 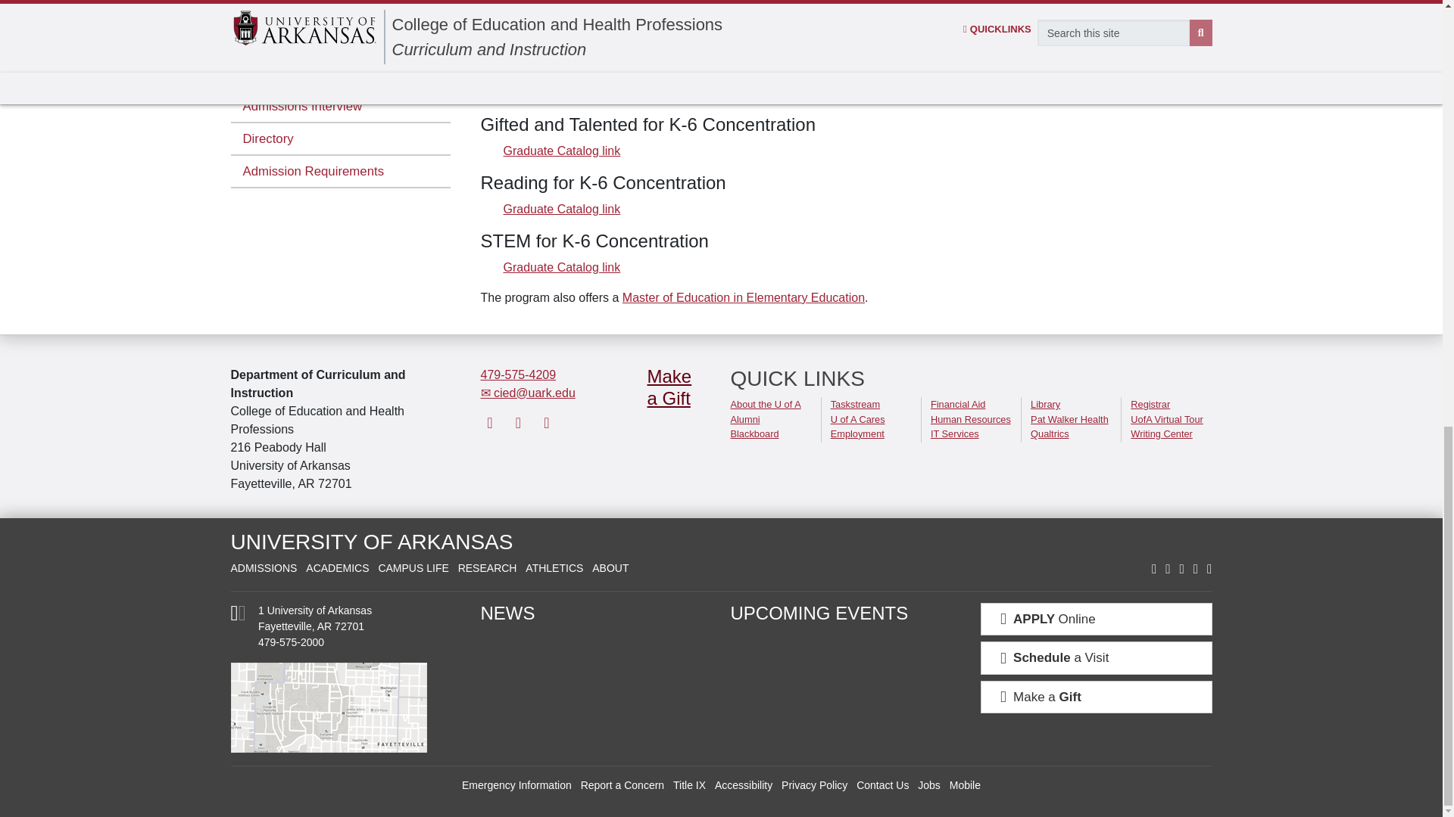 What do you see at coordinates (371, 542) in the screenshot?
I see `University of Arkansas Home Page` at bounding box center [371, 542].